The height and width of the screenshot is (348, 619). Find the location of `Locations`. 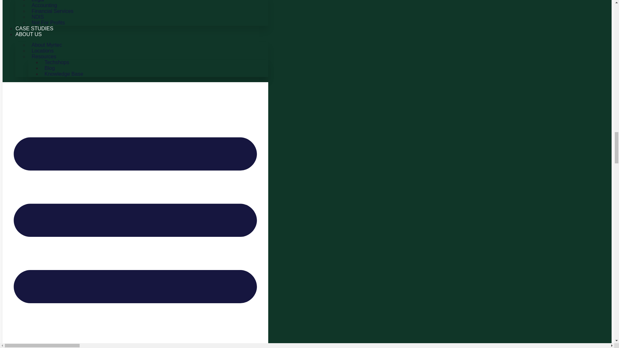

Locations is located at coordinates (43, 50).